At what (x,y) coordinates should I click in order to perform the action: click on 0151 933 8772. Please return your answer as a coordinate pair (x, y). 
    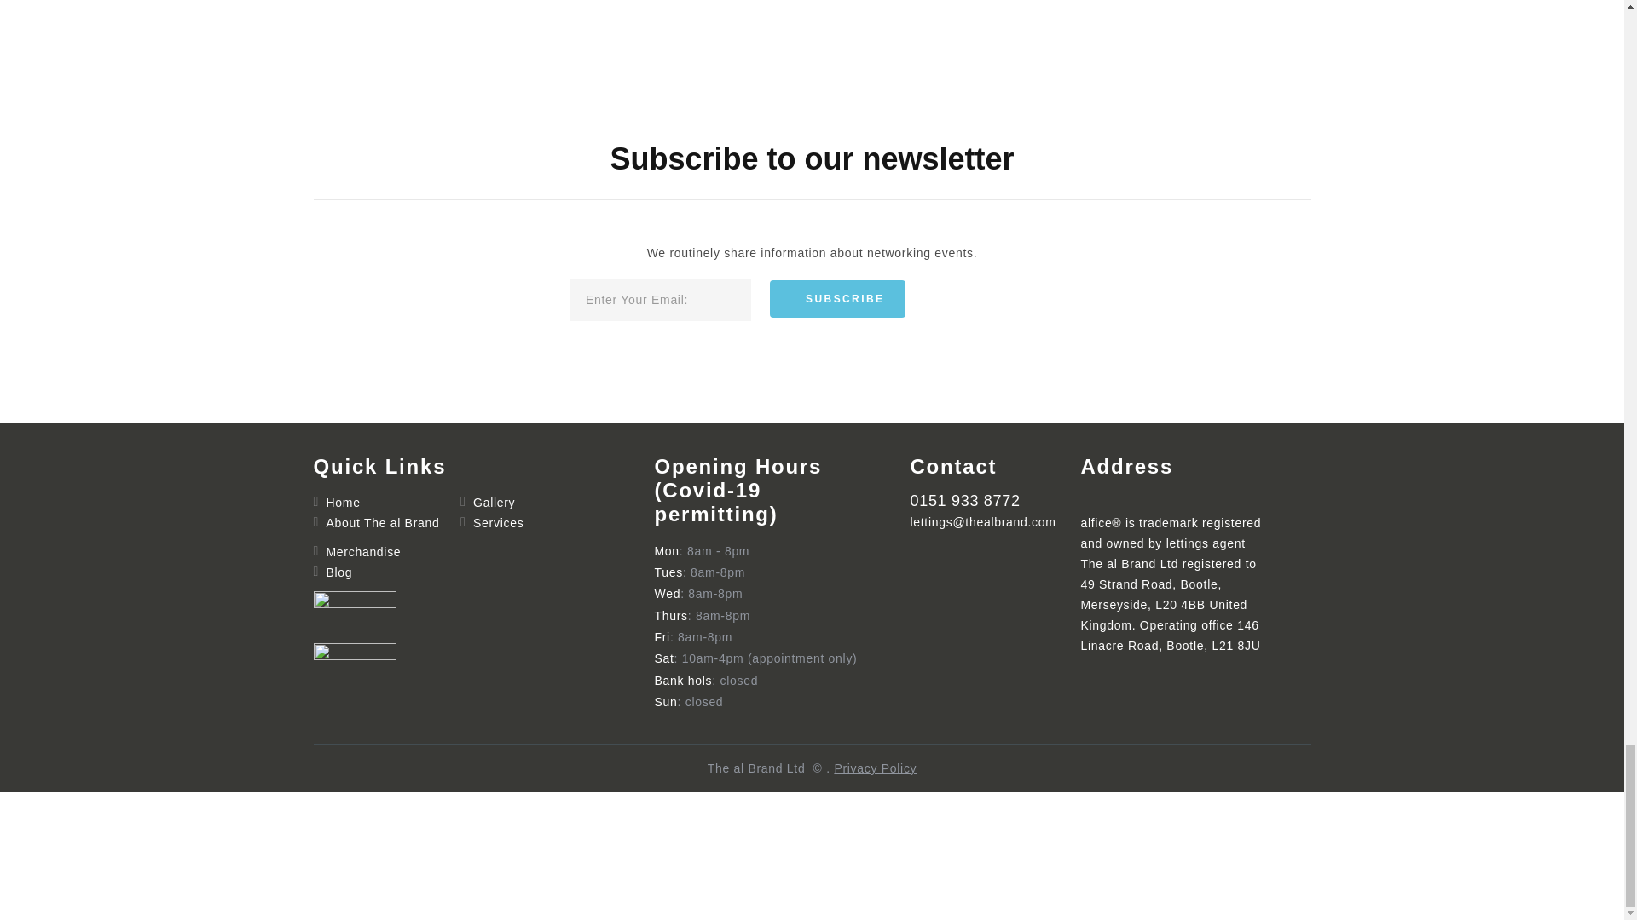
    Looking at the image, I should click on (965, 501).